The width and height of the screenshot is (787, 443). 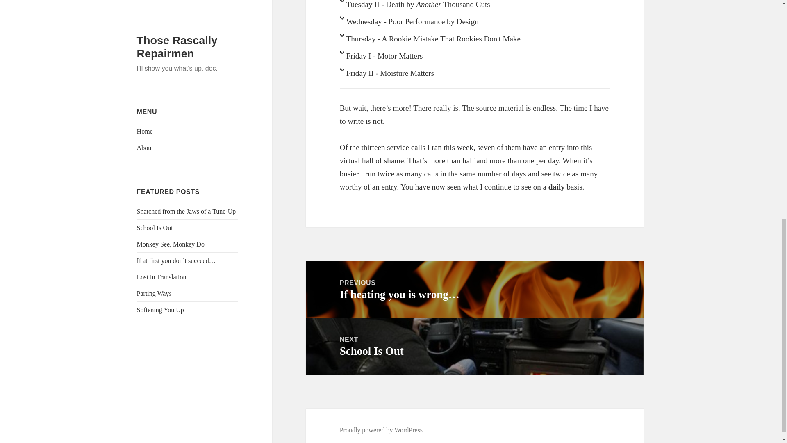 I want to click on Friday II - Moisture Matters, so click(x=475, y=75).